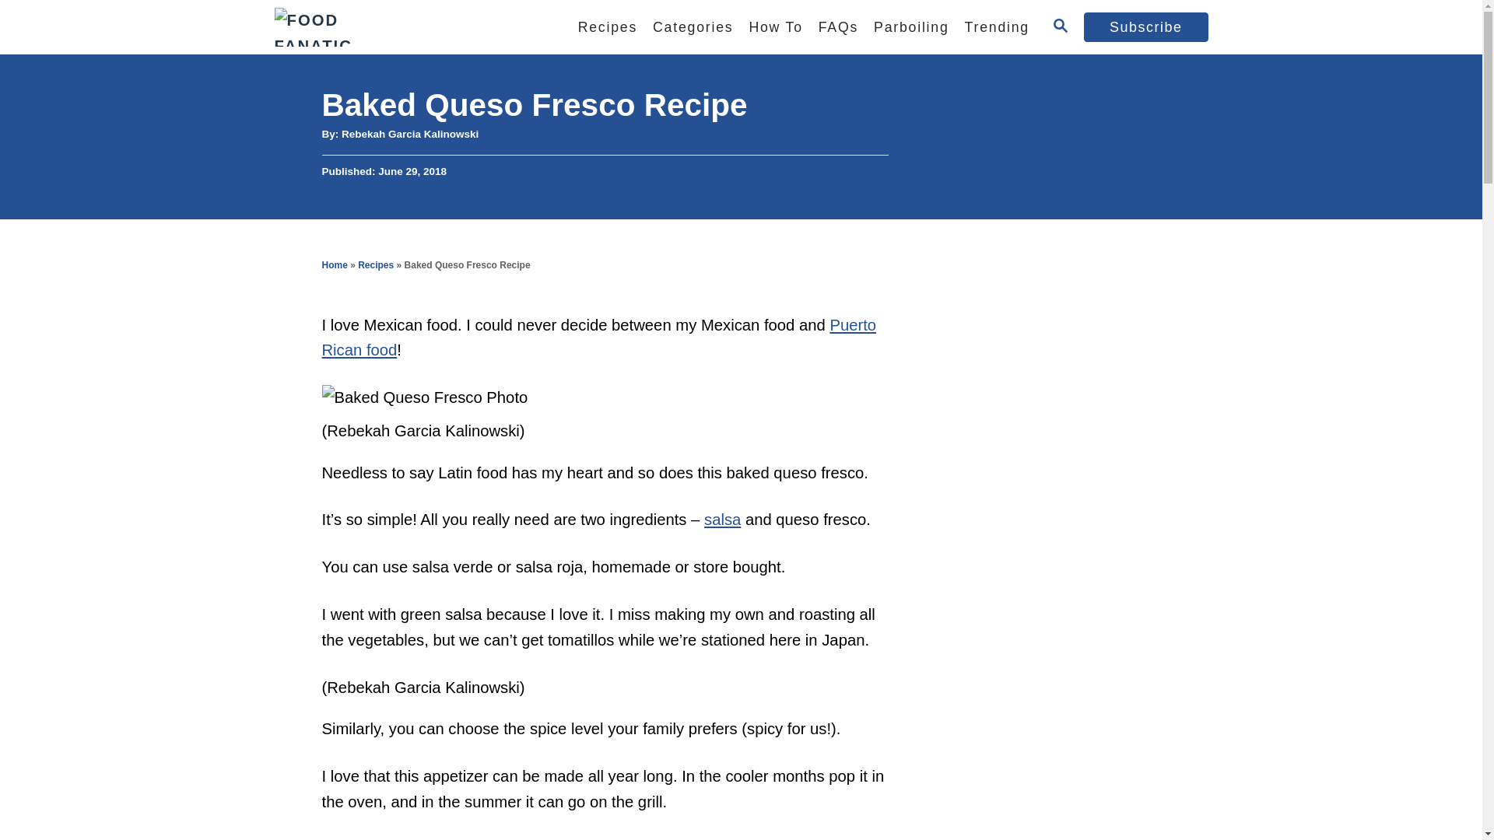  Describe the element at coordinates (1060, 26) in the screenshot. I see `SEARCH` at that location.